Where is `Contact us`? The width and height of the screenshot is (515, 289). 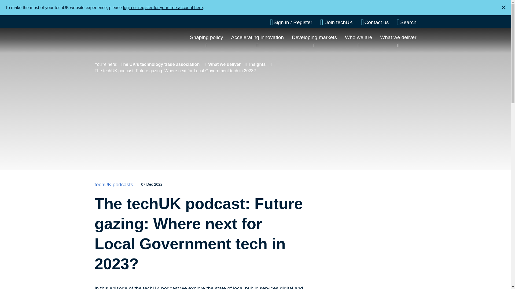
Contact us is located at coordinates (375, 22).